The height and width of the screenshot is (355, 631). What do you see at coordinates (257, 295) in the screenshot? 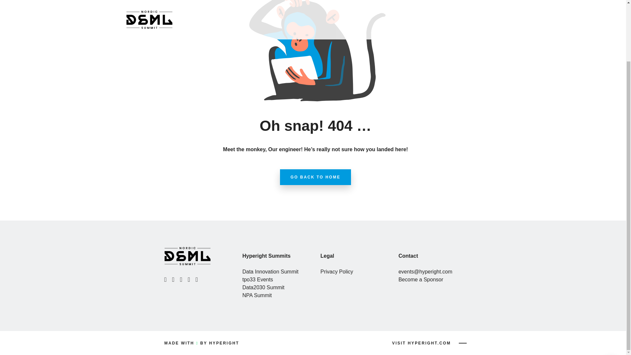
I see `NPA Summit` at bounding box center [257, 295].